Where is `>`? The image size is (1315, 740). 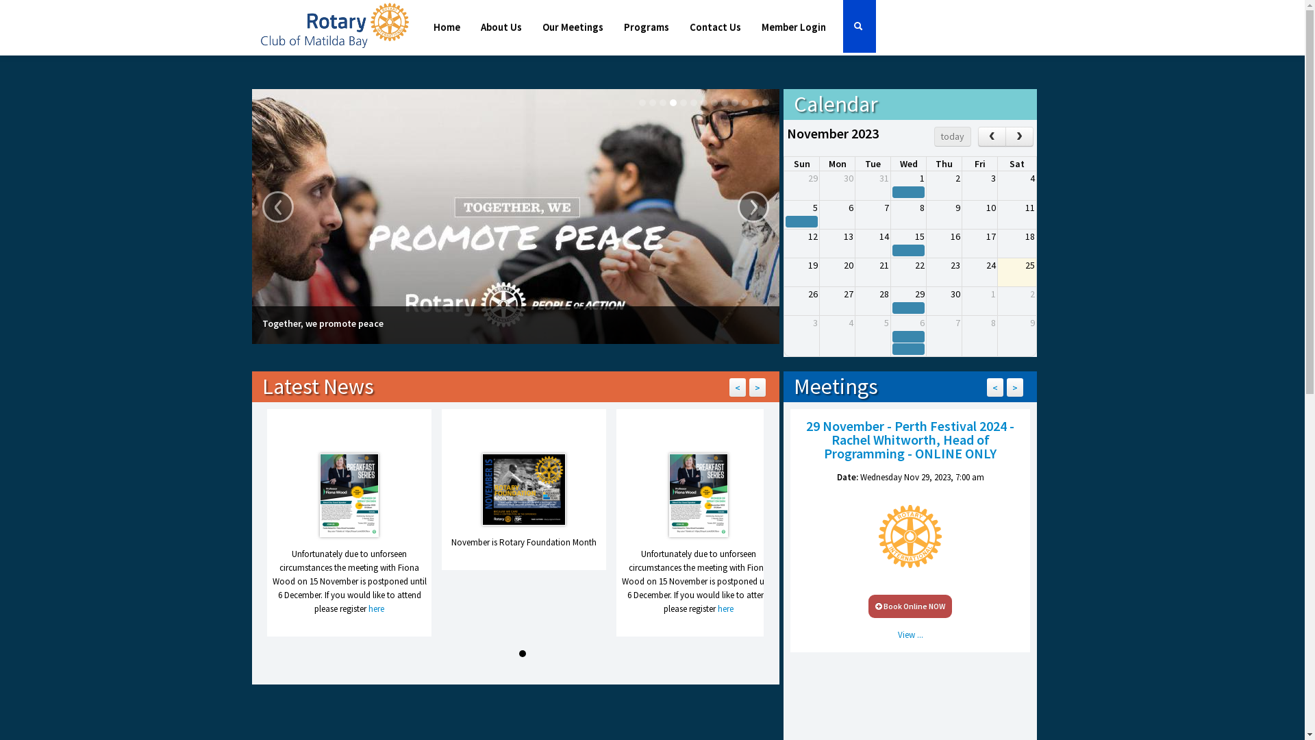 > is located at coordinates (1015, 388).